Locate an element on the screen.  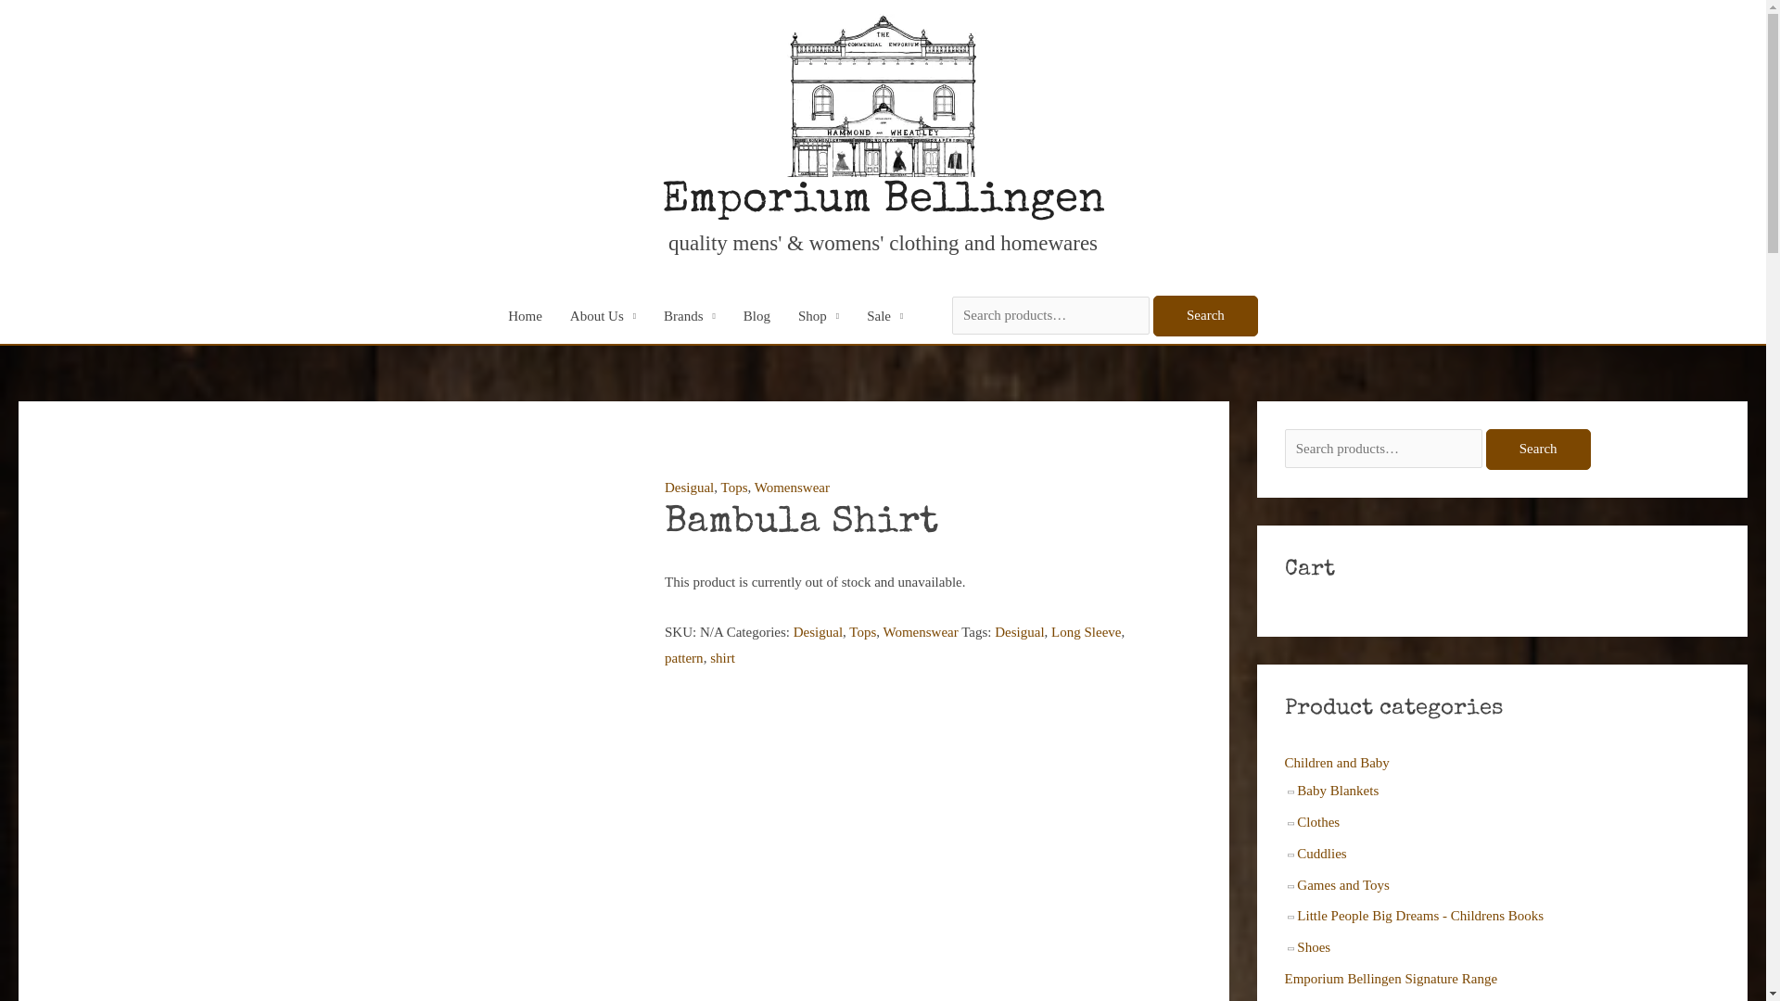
Search is located at coordinates (1539, 450).